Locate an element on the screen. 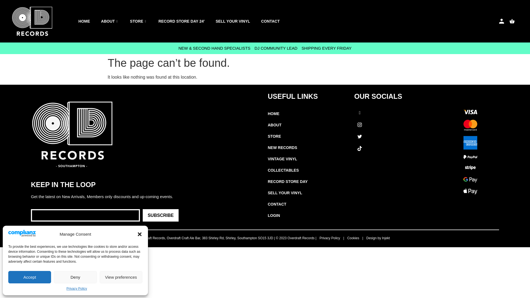  Privacy Policy is located at coordinates (77, 289).